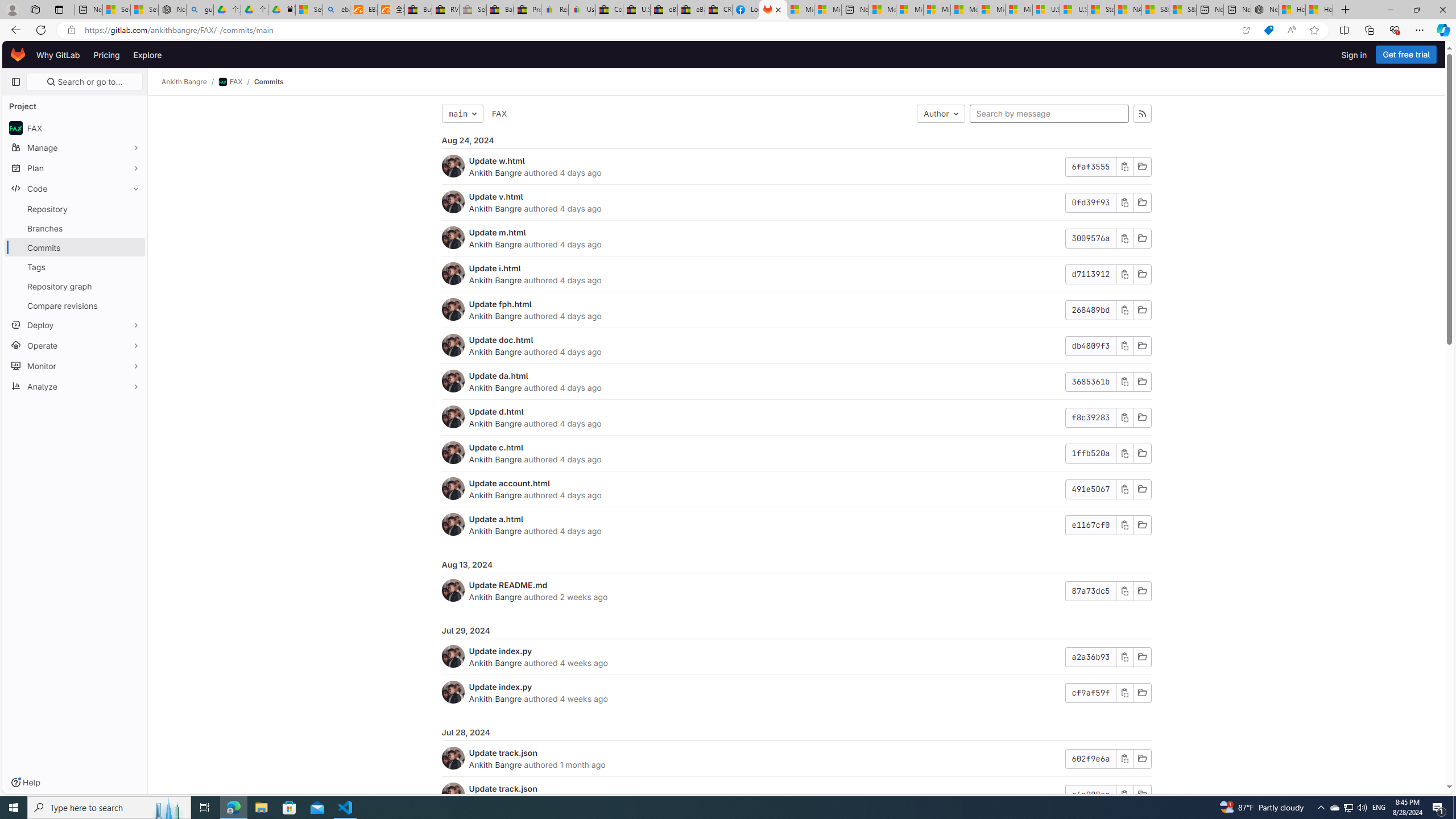 The height and width of the screenshot is (819, 1456). Describe the element at coordinates (495, 268) in the screenshot. I see `Update i.html` at that location.